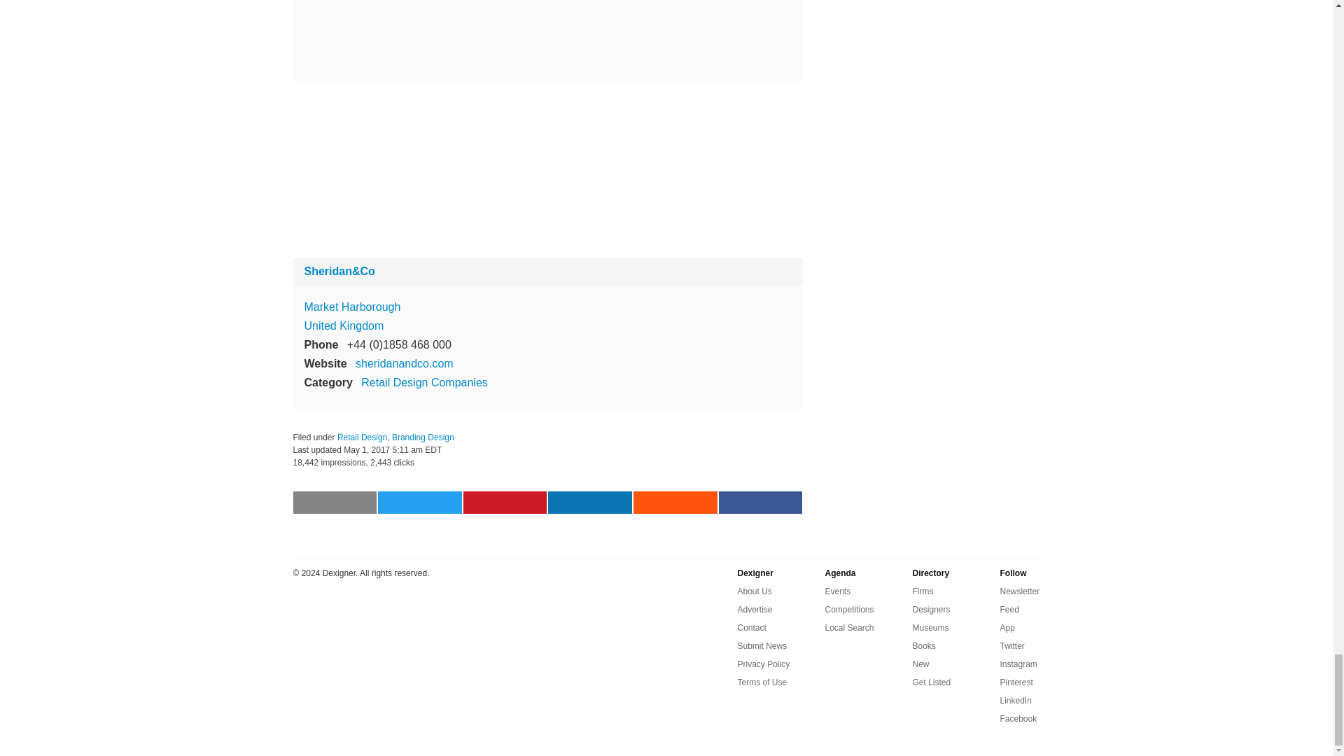  I want to click on Events, so click(837, 591).